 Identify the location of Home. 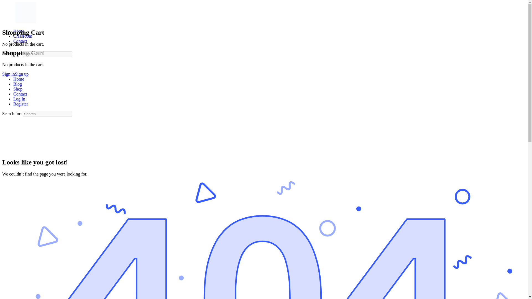
(19, 31).